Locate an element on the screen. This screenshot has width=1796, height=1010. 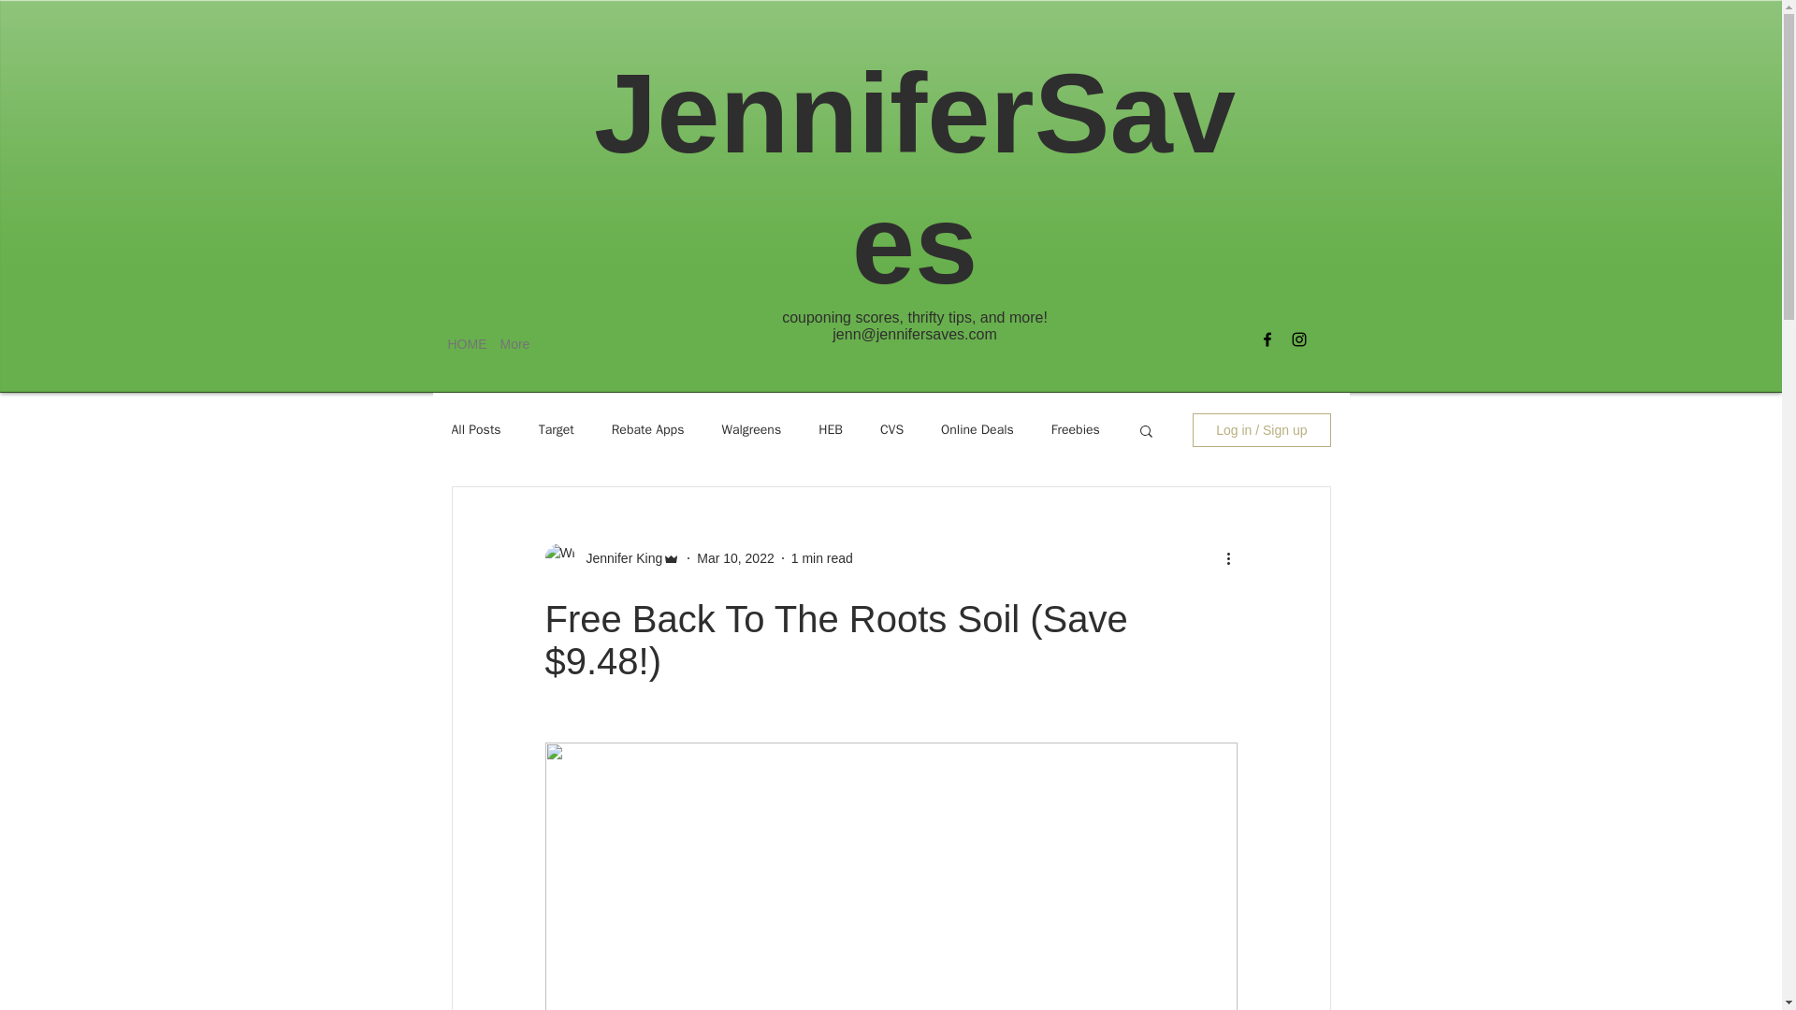
1 min read is located at coordinates (822, 556).